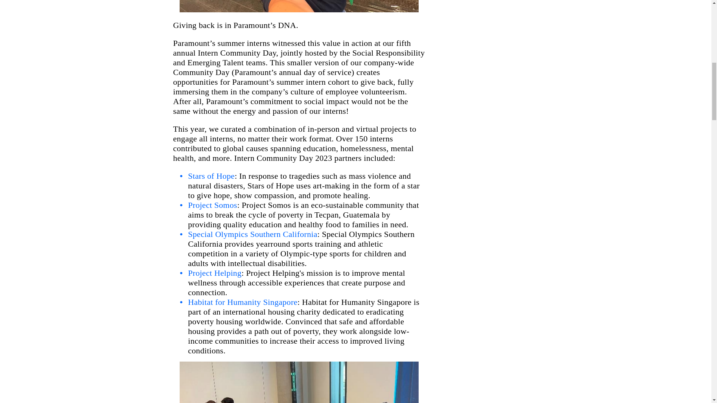 The height and width of the screenshot is (403, 717). I want to click on Stars of Hope, so click(211, 176).